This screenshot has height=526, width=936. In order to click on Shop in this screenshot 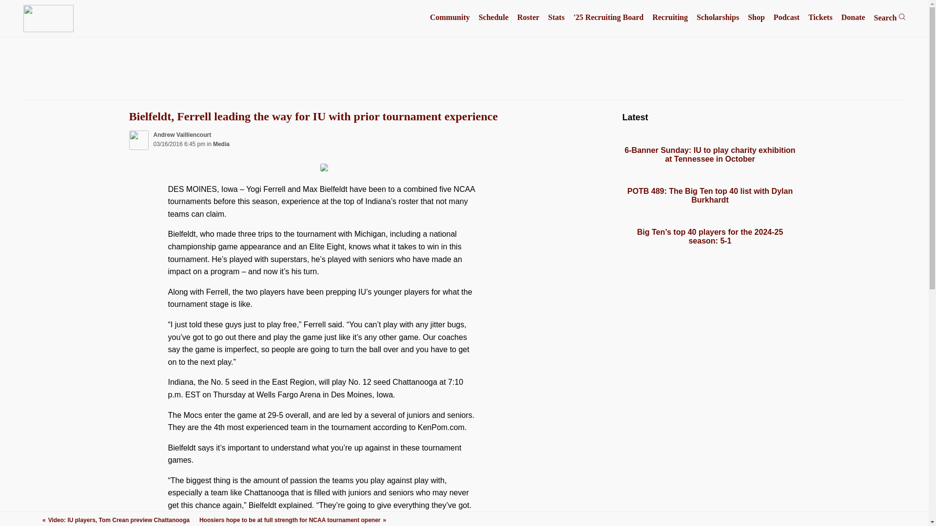, I will do `click(756, 18)`.